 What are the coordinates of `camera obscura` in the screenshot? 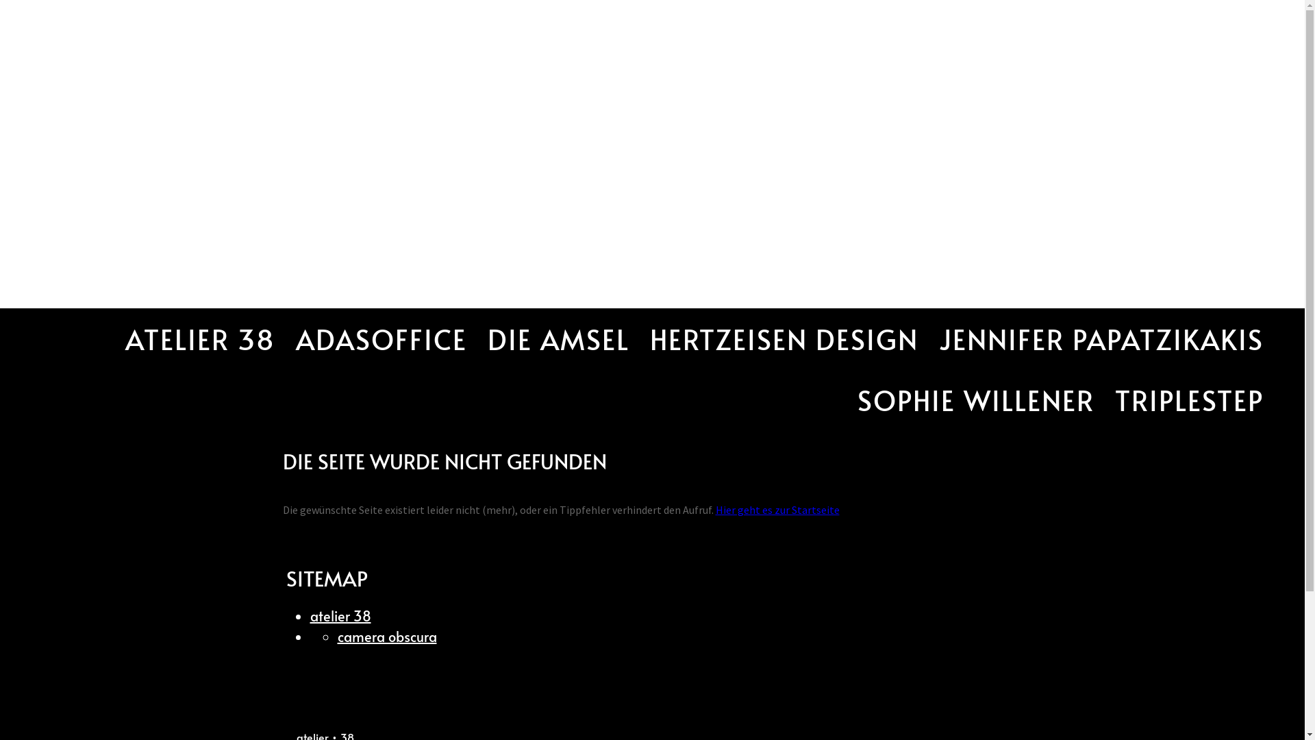 It's located at (386, 637).